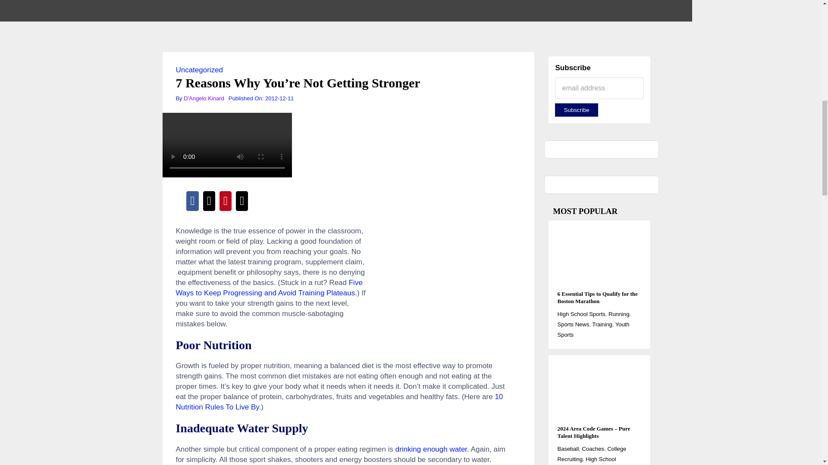  What do you see at coordinates (204, 98) in the screenshot?
I see `Posts by D'Angelo Kinard` at bounding box center [204, 98].